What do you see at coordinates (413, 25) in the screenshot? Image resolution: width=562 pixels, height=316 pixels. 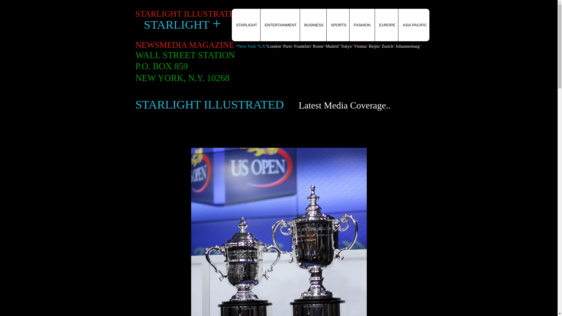 I see `ASIA PACIFIC` at bounding box center [413, 25].